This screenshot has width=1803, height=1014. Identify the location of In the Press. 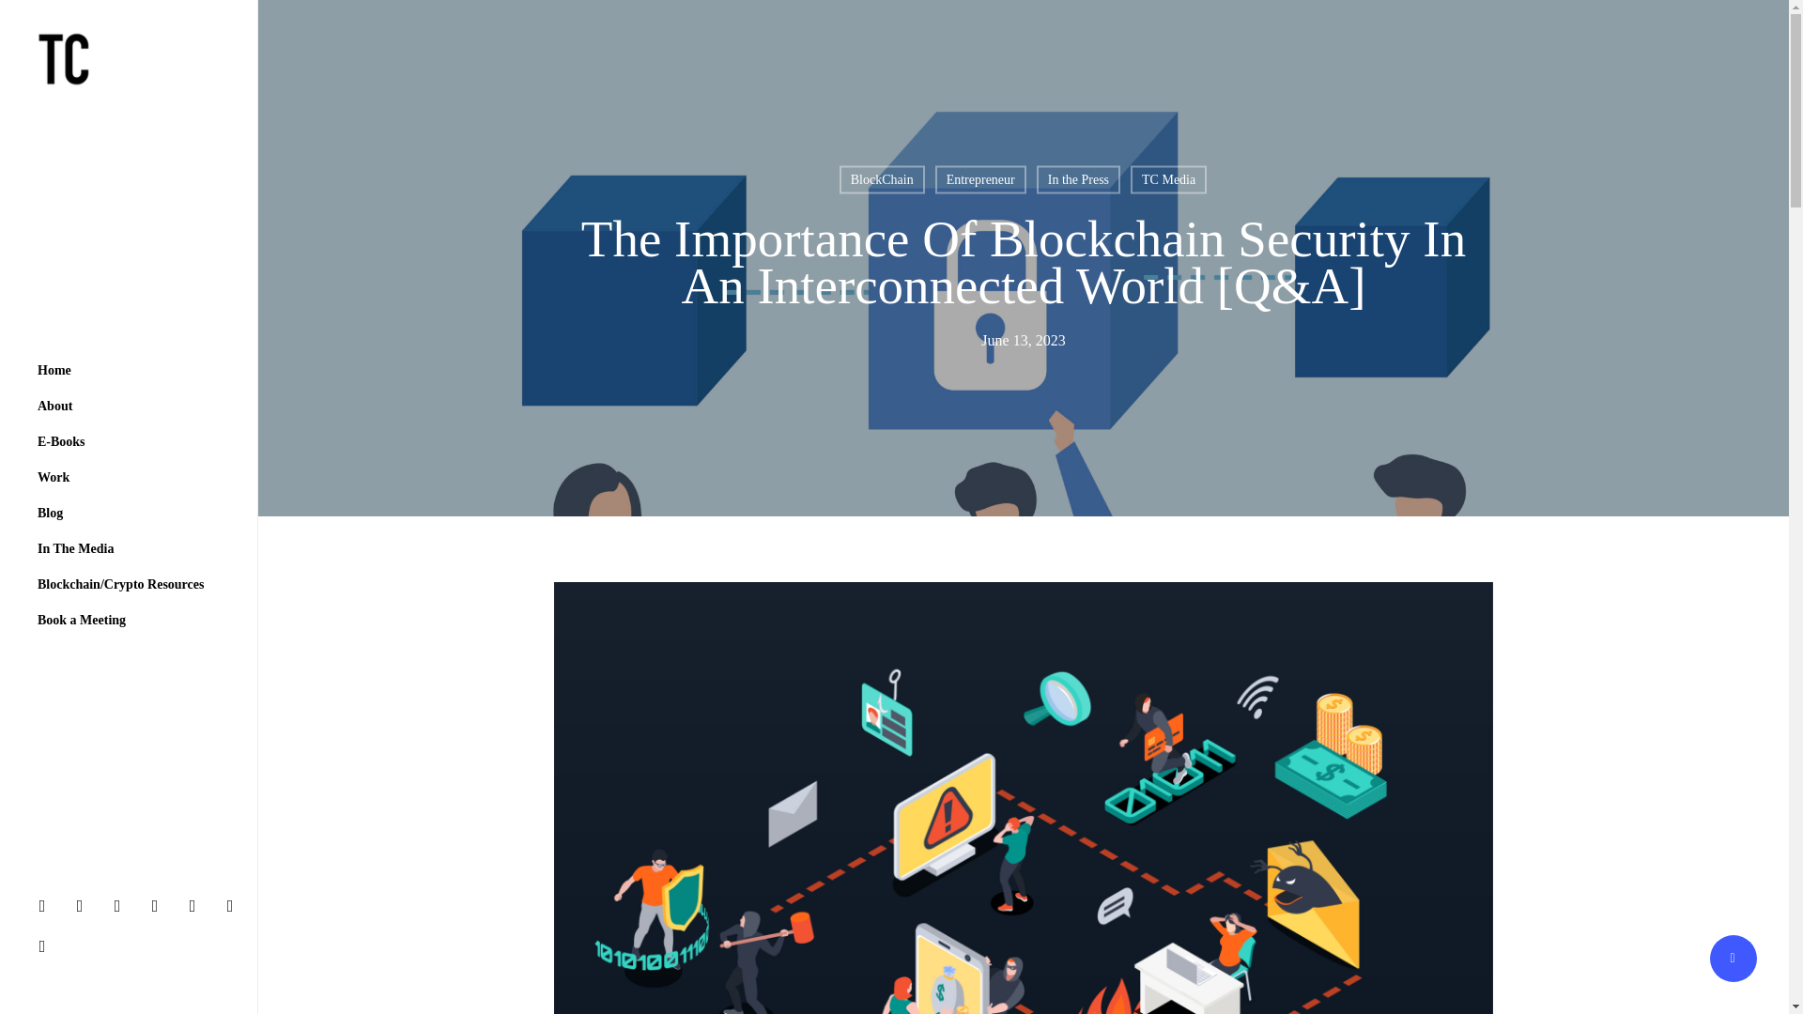
(1078, 179).